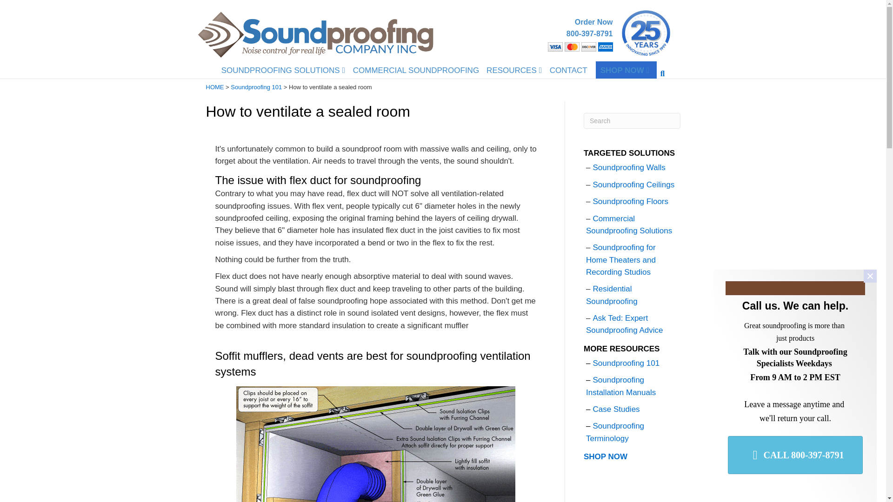  What do you see at coordinates (578, 34) in the screenshot?
I see `Close` at bounding box center [578, 34].